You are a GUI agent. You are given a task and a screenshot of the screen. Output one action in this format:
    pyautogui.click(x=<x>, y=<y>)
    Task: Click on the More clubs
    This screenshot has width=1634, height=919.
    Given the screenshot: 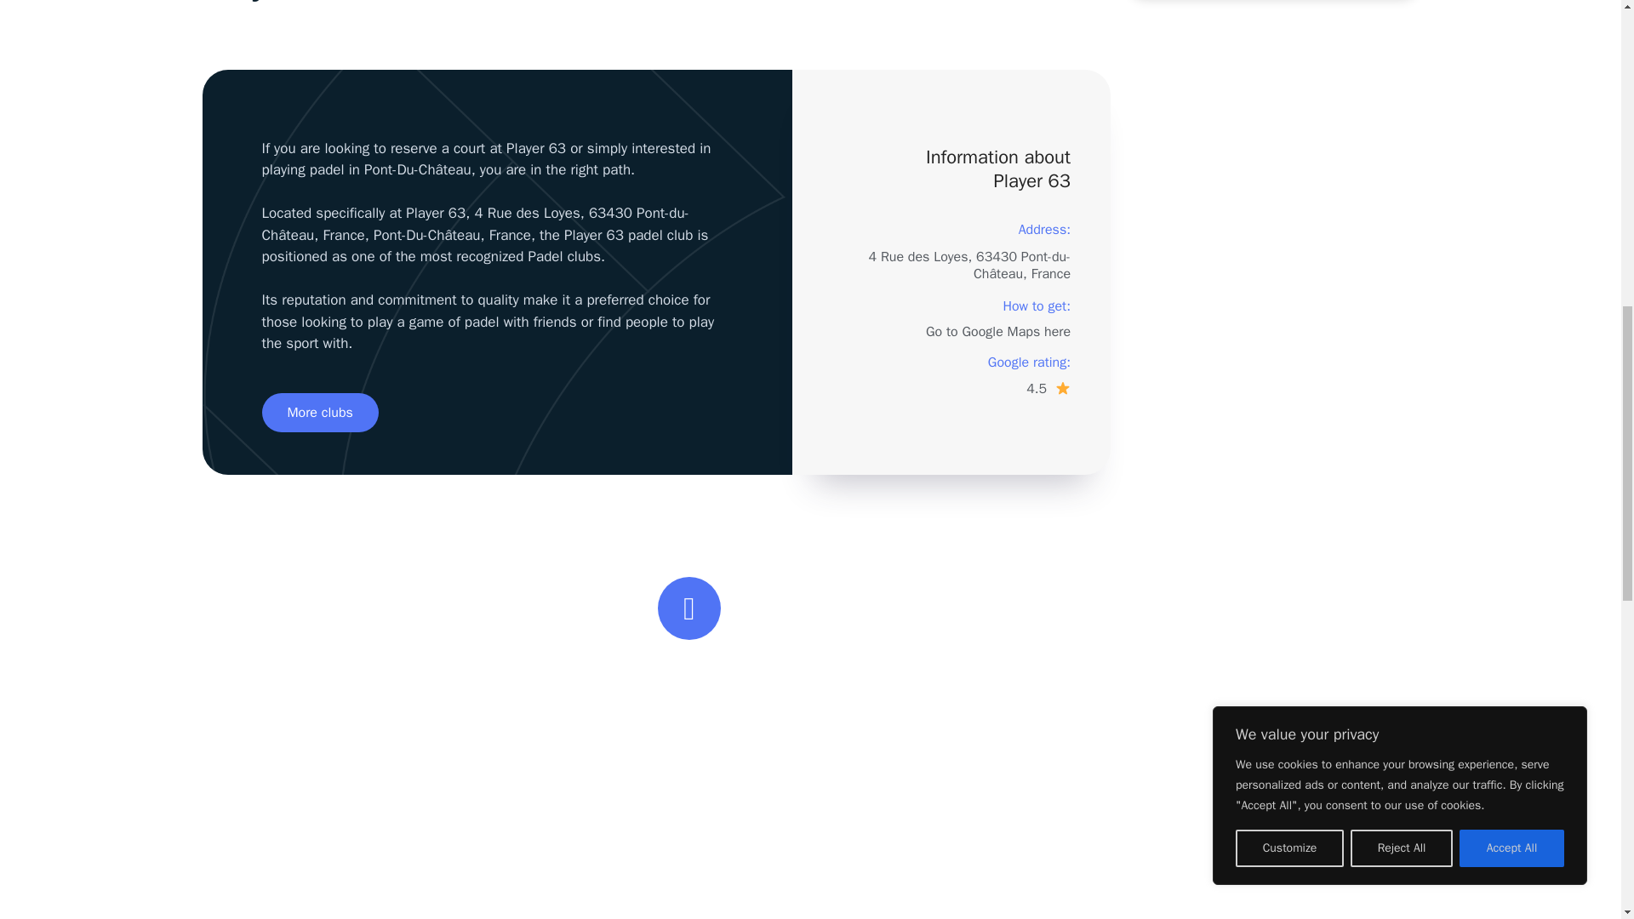 What is the action you would take?
    pyautogui.click(x=320, y=412)
    